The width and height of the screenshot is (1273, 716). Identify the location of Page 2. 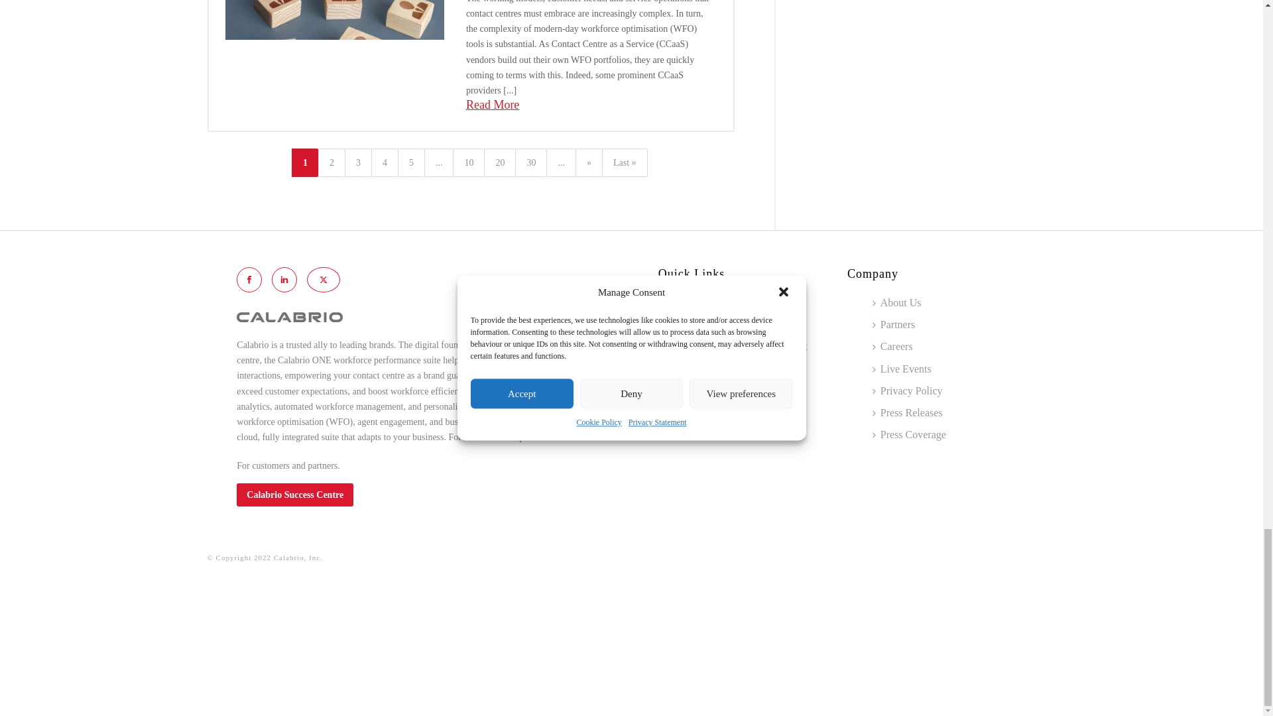
(332, 162).